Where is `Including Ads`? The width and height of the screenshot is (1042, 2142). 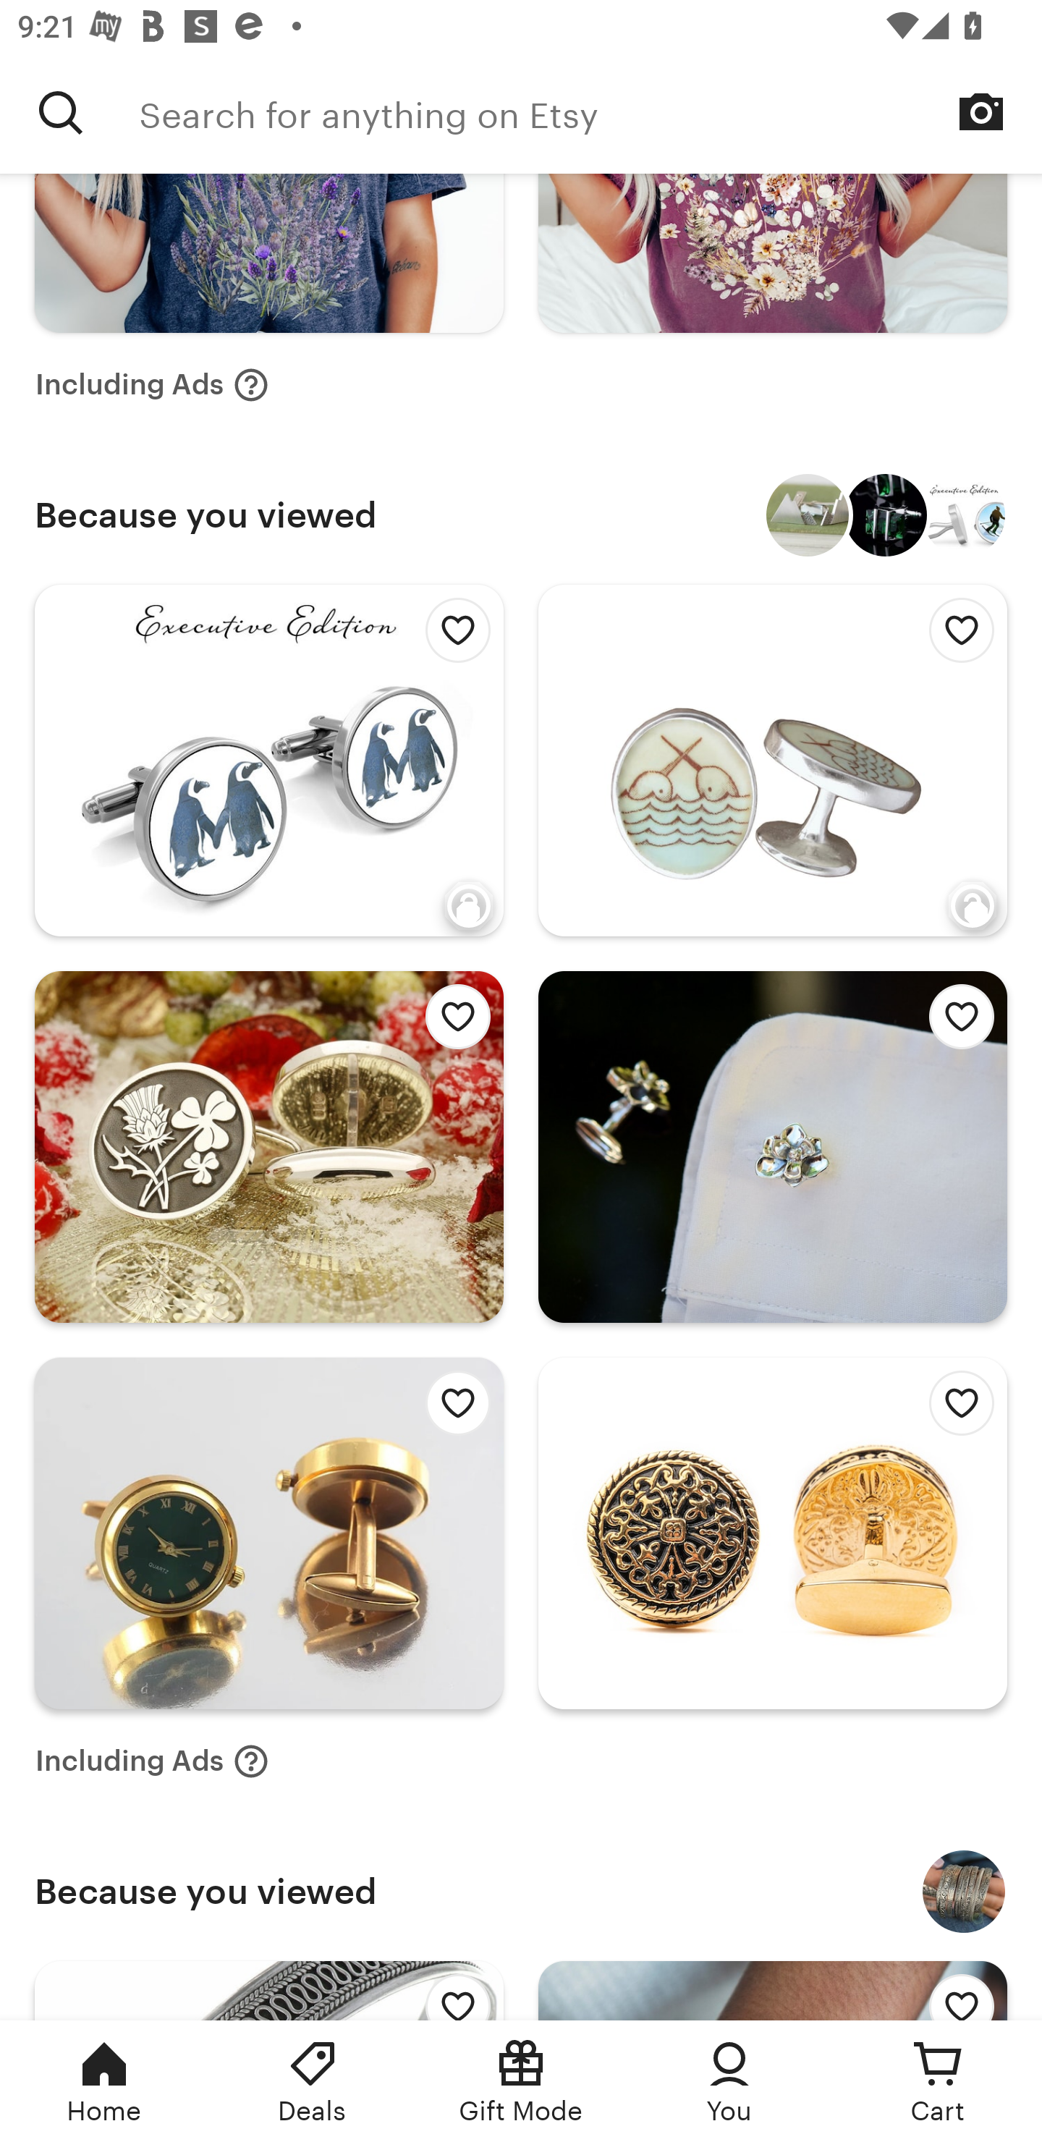
Including Ads is located at coordinates (152, 384).